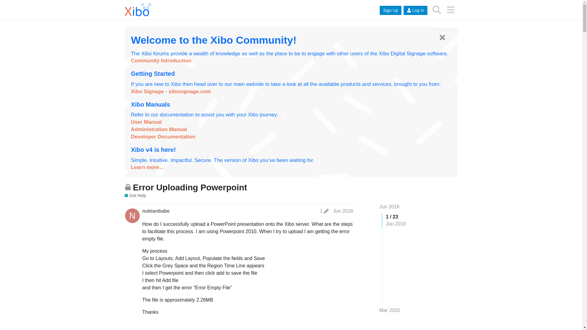 This screenshot has width=587, height=330. What do you see at coordinates (324, 211) in the screenshot?
I see `post last edited on Jun 20, 2016 7:20 pm` at bounding box center [324, 211].